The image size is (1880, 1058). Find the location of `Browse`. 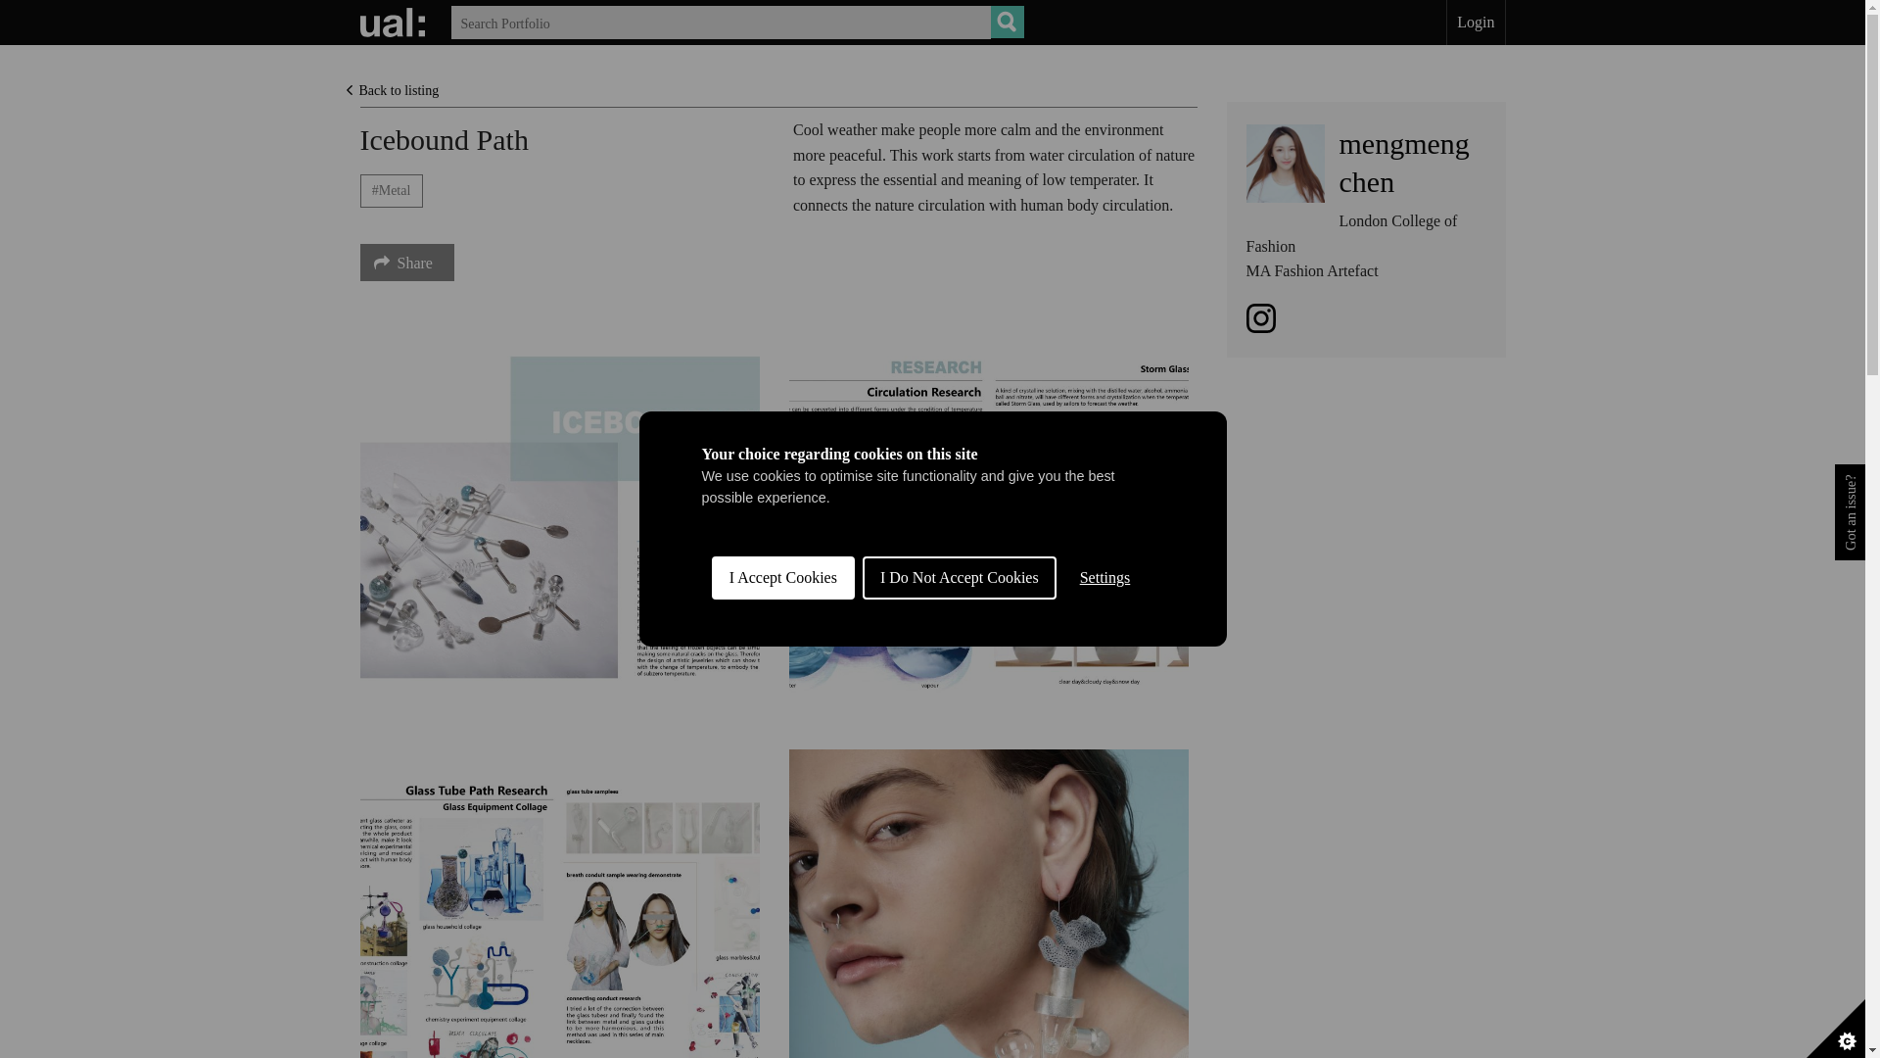

Browse is located at coordinates (1007, 22).